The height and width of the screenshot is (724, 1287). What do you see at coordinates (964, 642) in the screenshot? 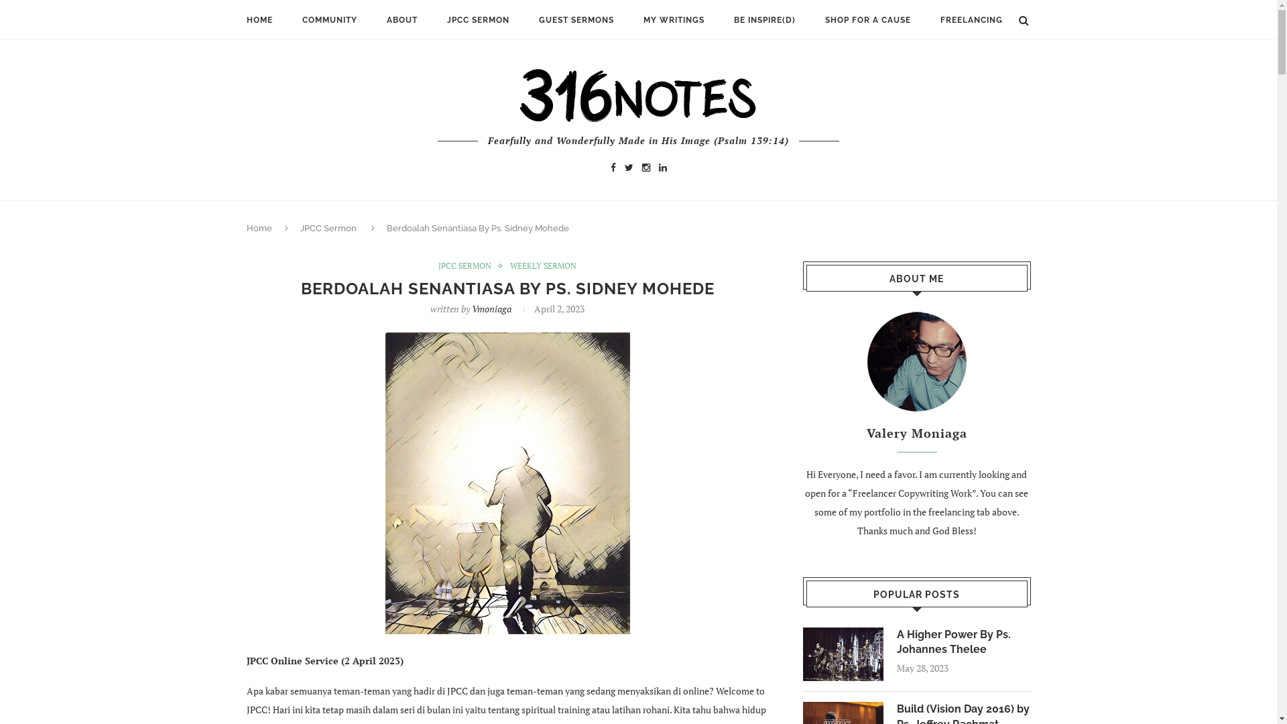
I see `A Higher Power By Ps. Johannes Thelee` at bounding box center [964, 642].